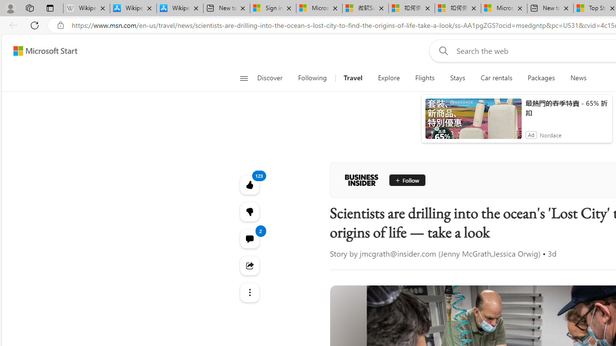  What do you see at coordinates (249, 265) in the screenshot?
I see `Share this story` at bounding box center [249, 265].